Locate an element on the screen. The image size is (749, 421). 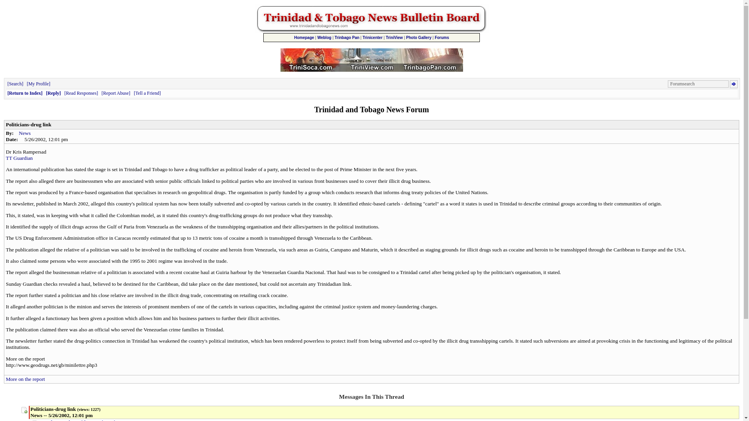
 Forumsearch is located at coordinates (698, 84).